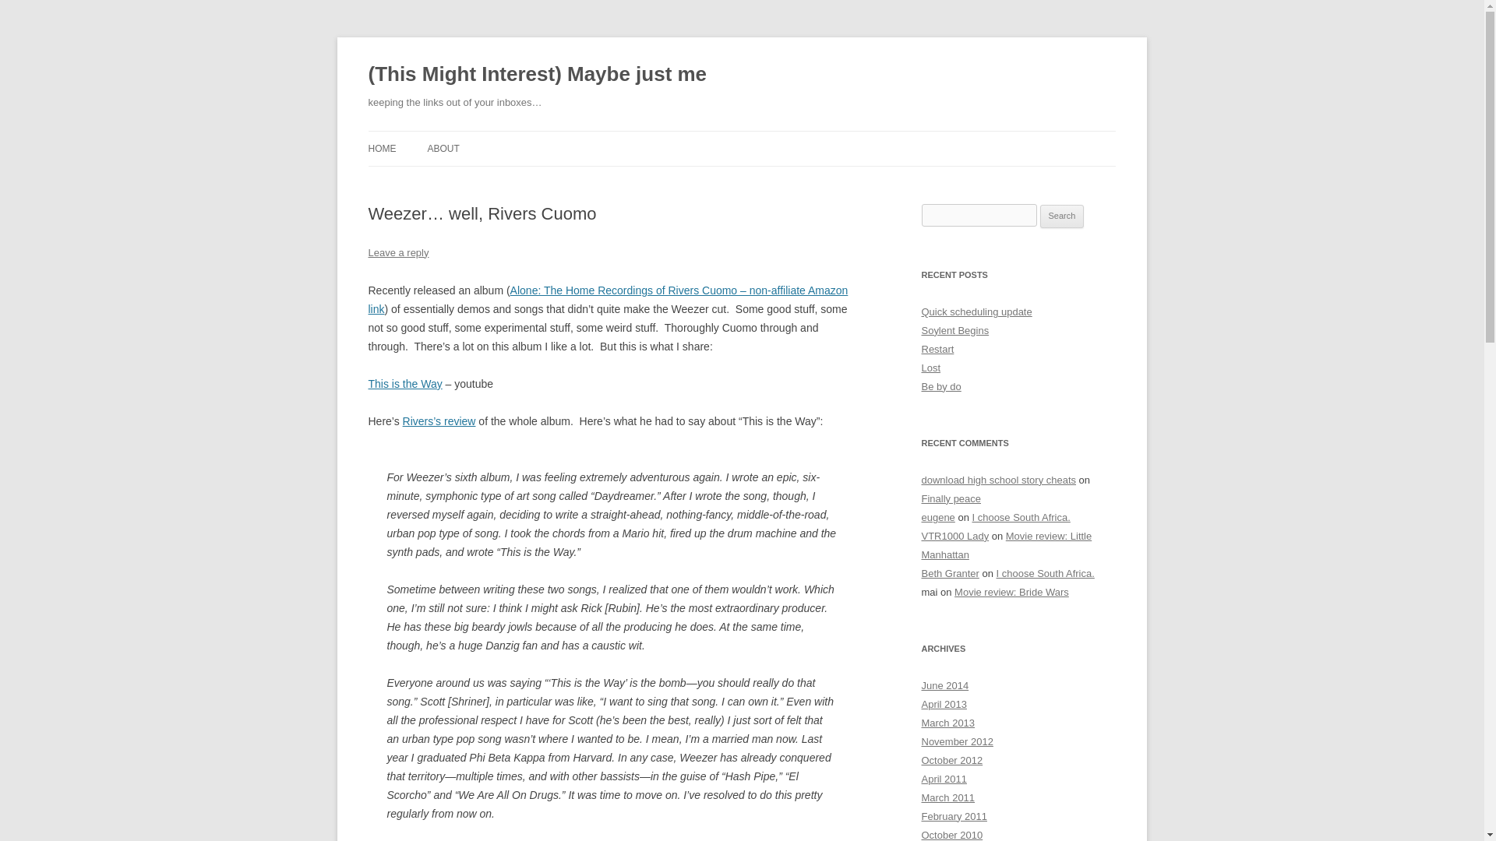 The height and width of the screenshot is (841, 1496). I want to click on Soylent Begins, so click(955, 330).